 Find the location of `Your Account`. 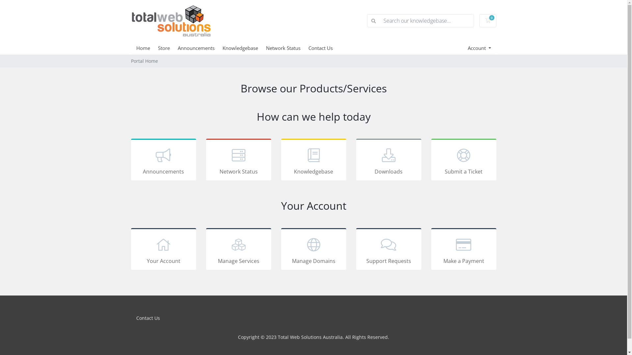

Your Account is located at coordinates (164, 249).